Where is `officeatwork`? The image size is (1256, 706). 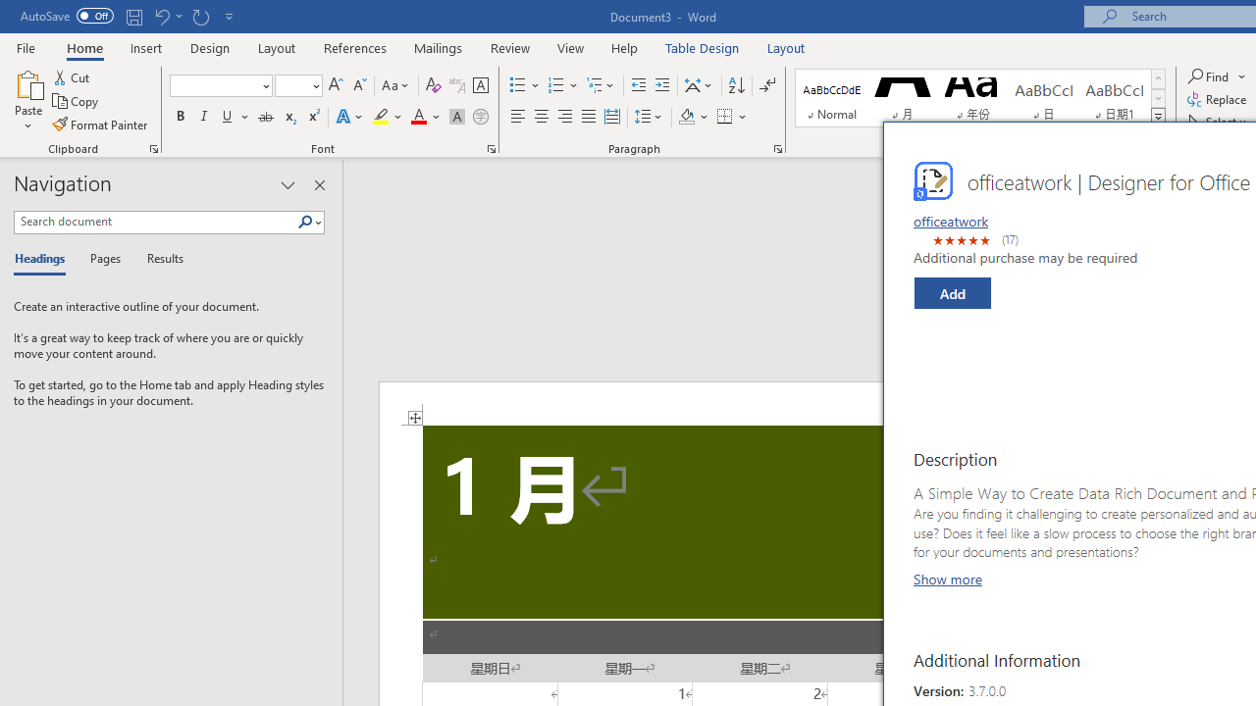 officeatwork is located at coordinates (950, 221).